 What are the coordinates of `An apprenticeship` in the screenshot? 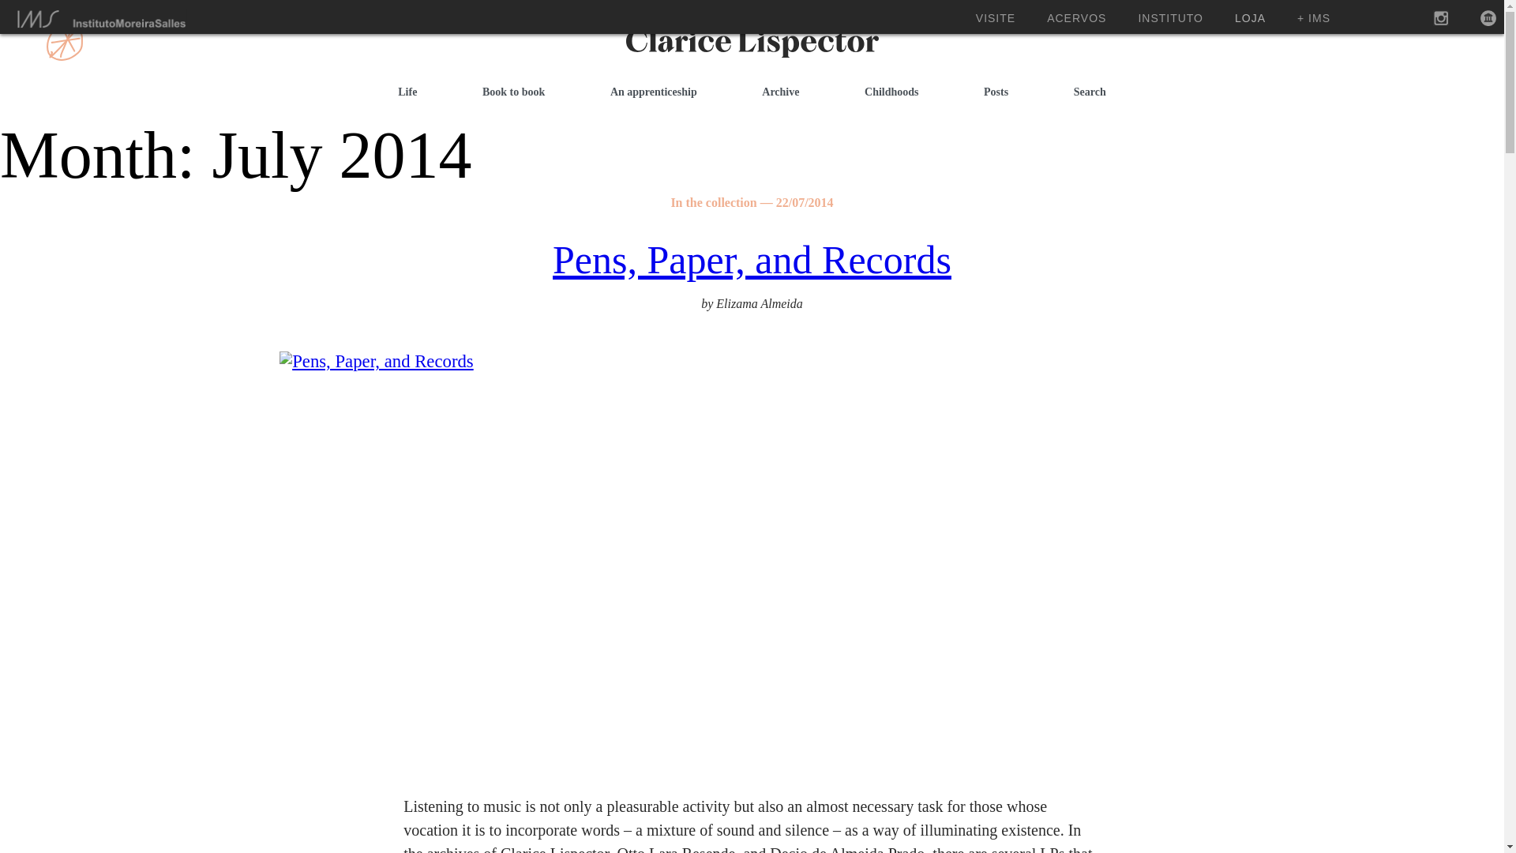 It's located at (653, 92).